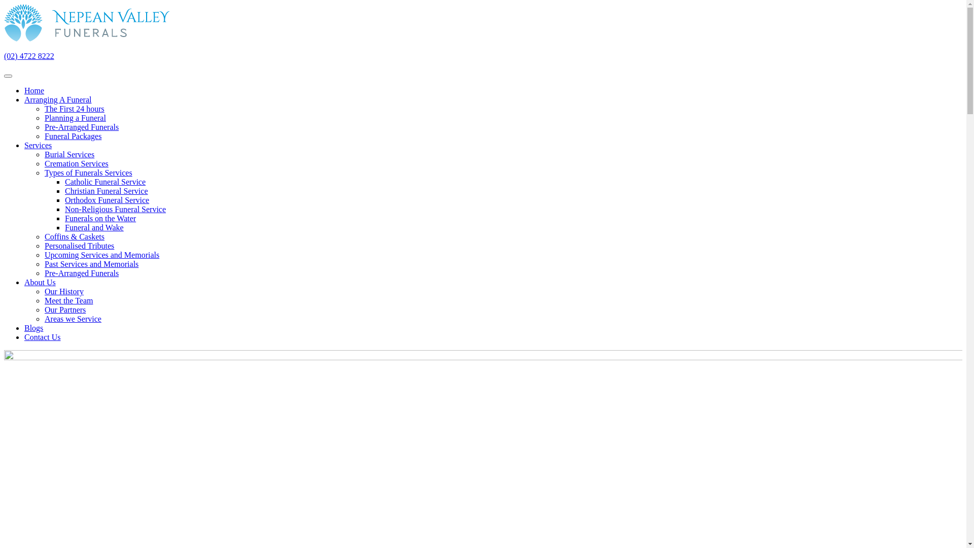 The width and height of the screenshot is (974, 548). I want to click on Services, so click(38, 145).